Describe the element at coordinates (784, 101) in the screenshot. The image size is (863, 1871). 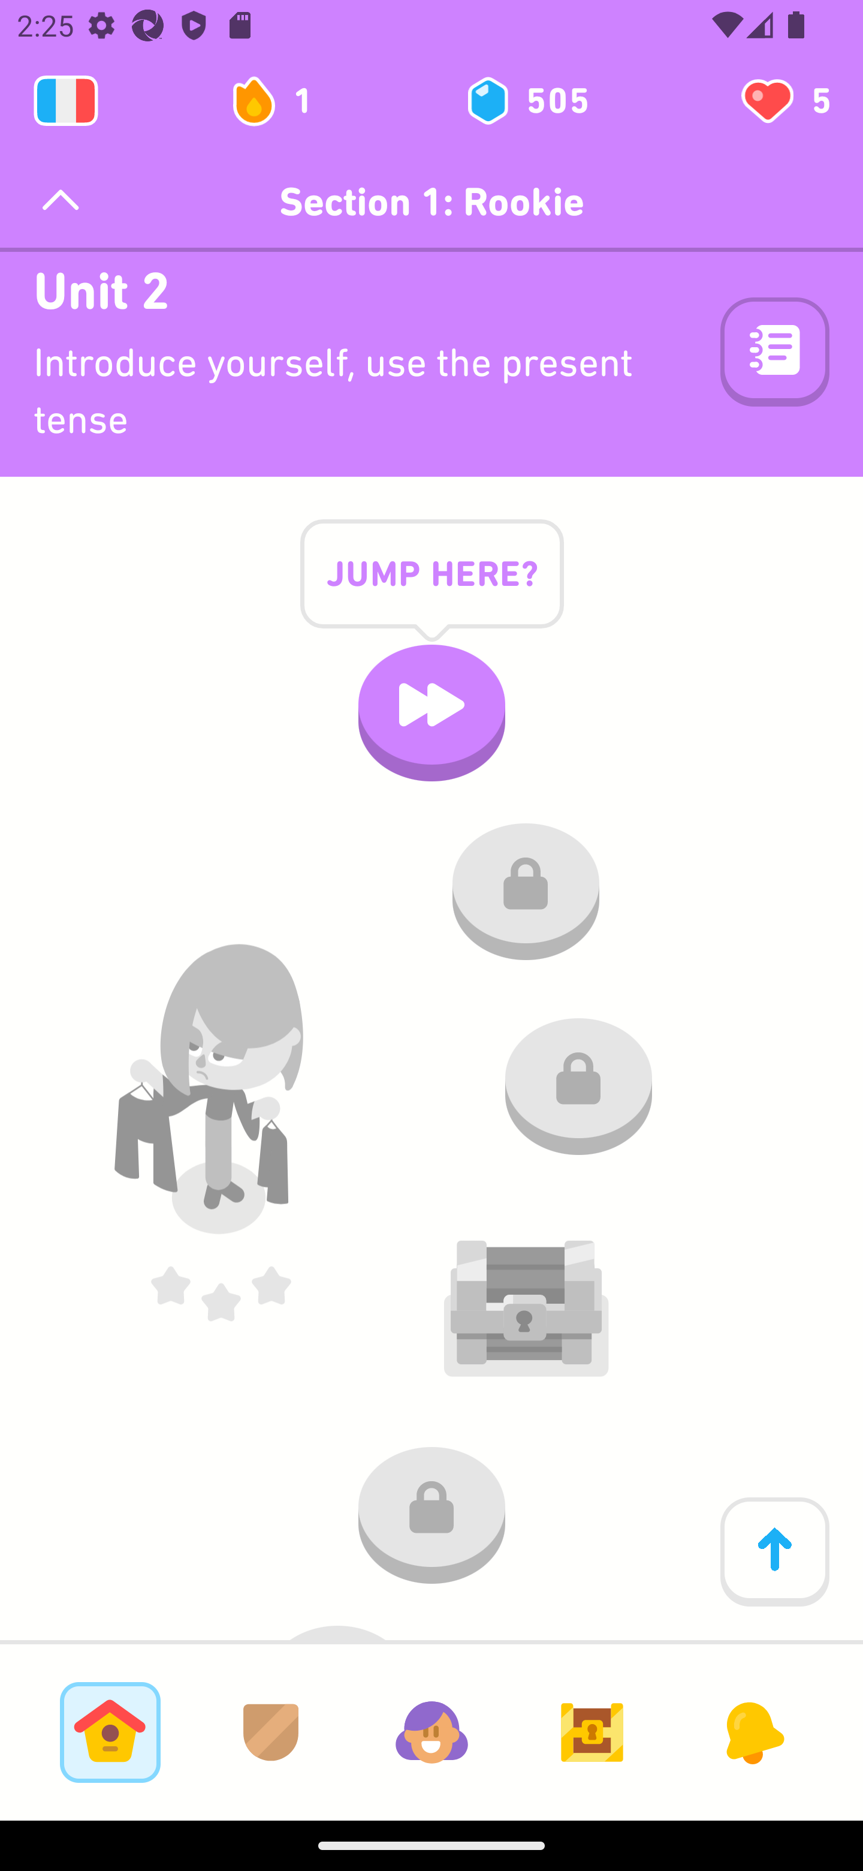
I see `You have 5 hearts left 5` at that location.